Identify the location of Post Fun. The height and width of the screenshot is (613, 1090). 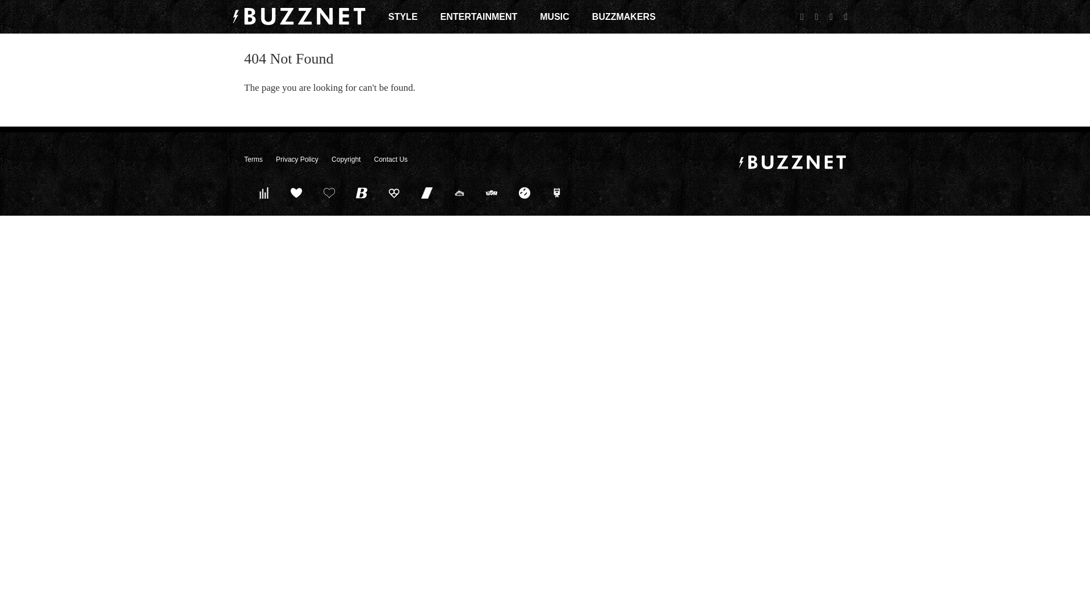
(329, 192).